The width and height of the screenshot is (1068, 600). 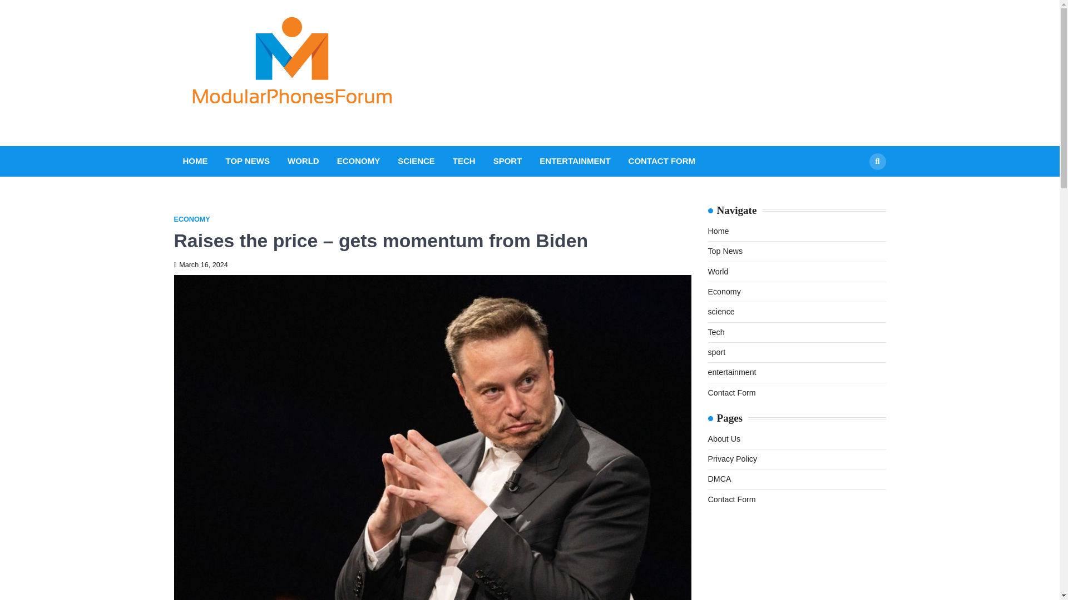 I want to click on entertainment, so click(x=731, y=372).